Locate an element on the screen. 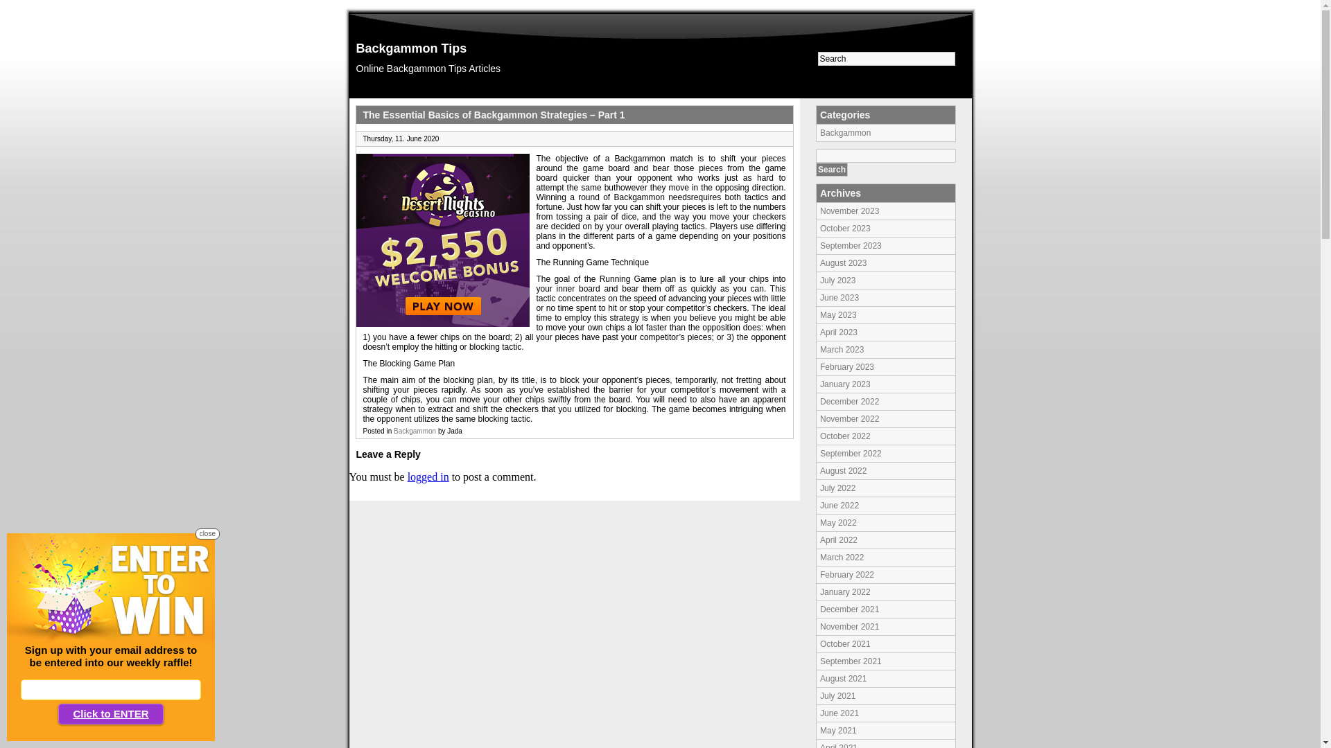 Image resolution: width=1331 pixels, height=748 pixels. December 2022 is located at coordinates (850, 402).